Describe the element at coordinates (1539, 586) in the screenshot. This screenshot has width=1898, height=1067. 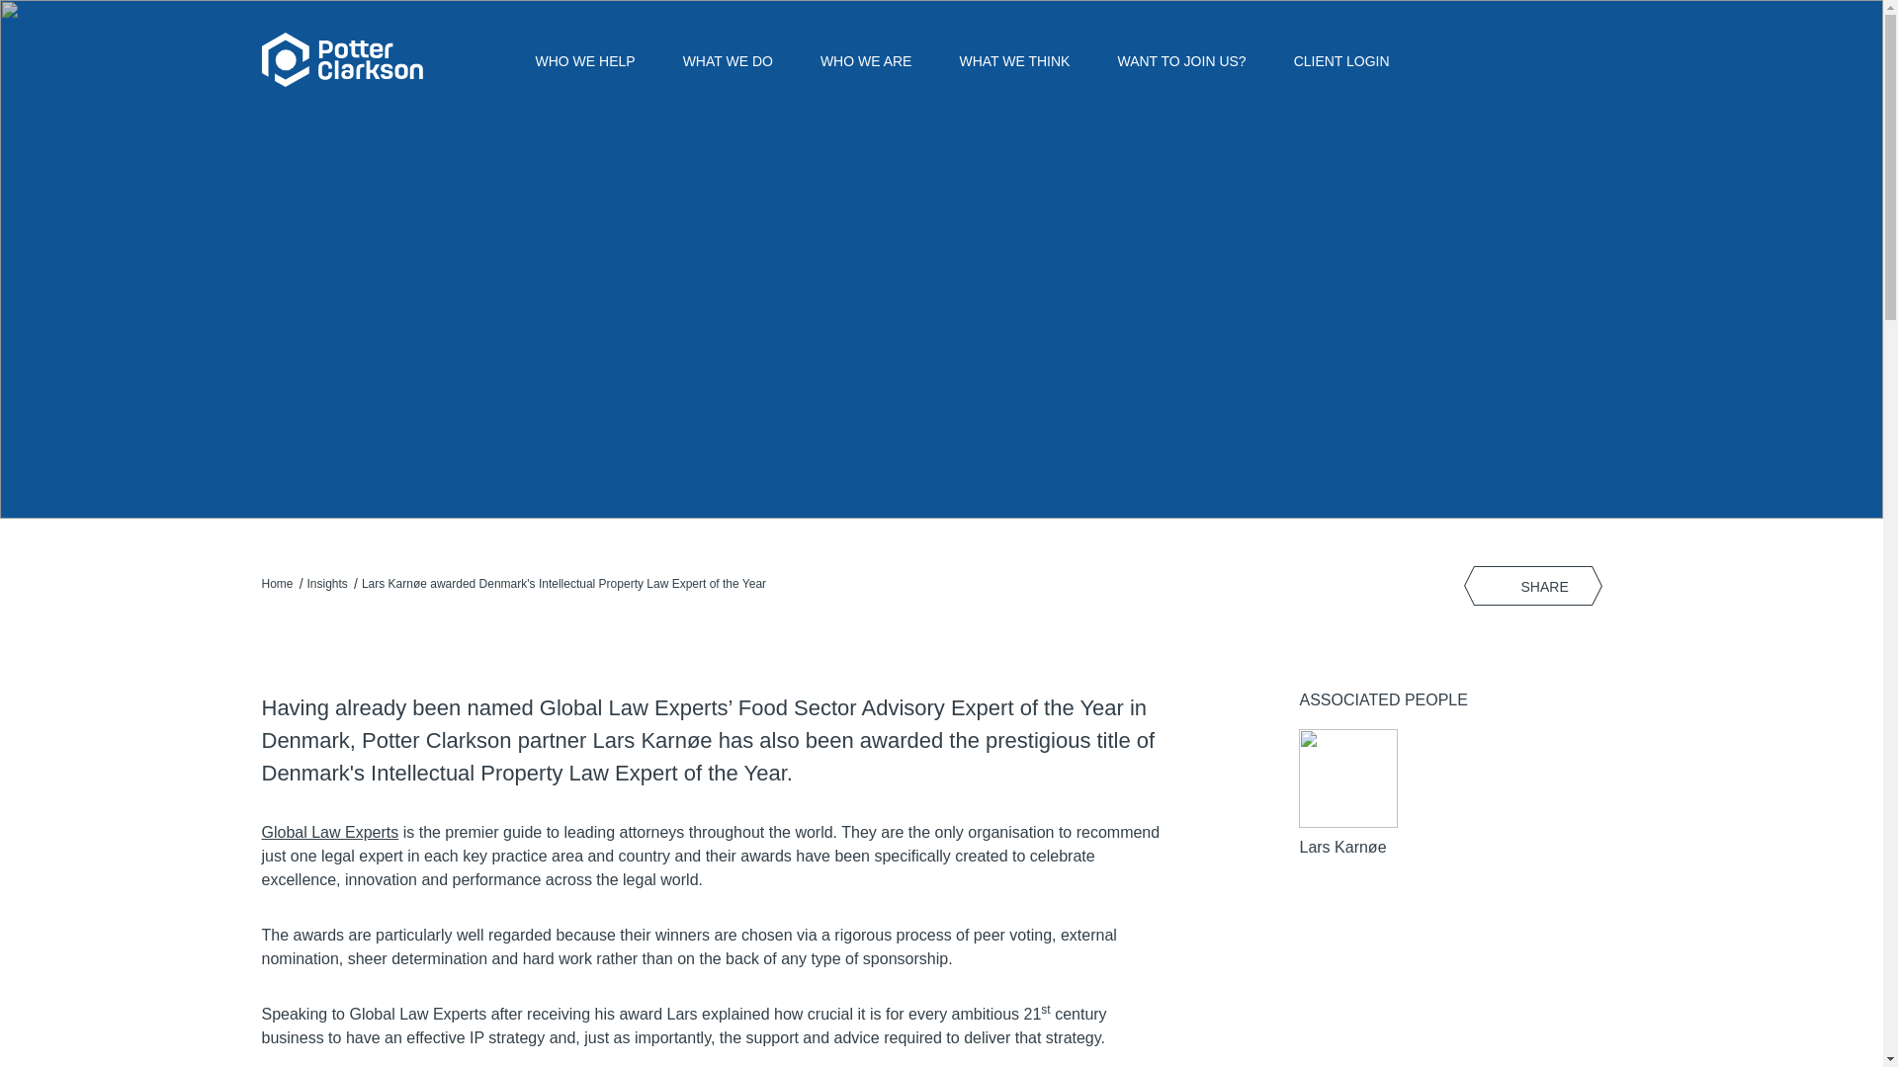
I see `Share on LinkedIn. Opens in new tab` at that location.